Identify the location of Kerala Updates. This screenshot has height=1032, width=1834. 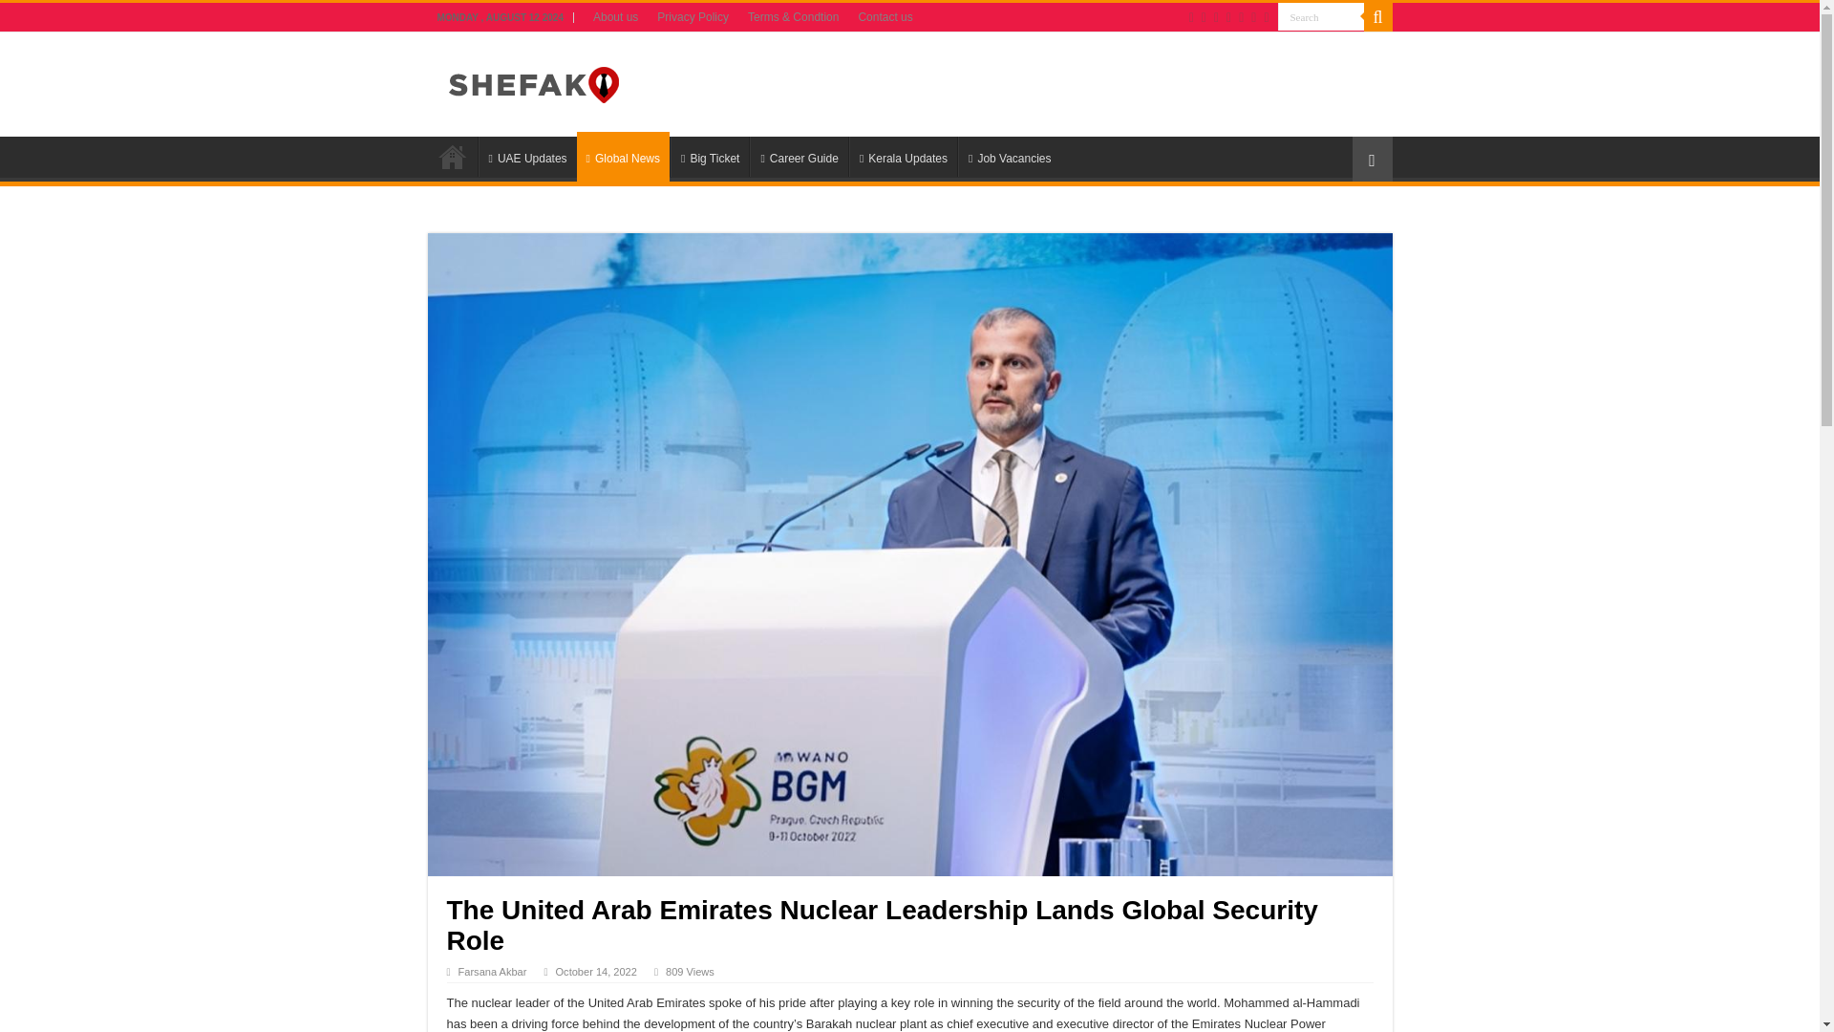
(903, 156).